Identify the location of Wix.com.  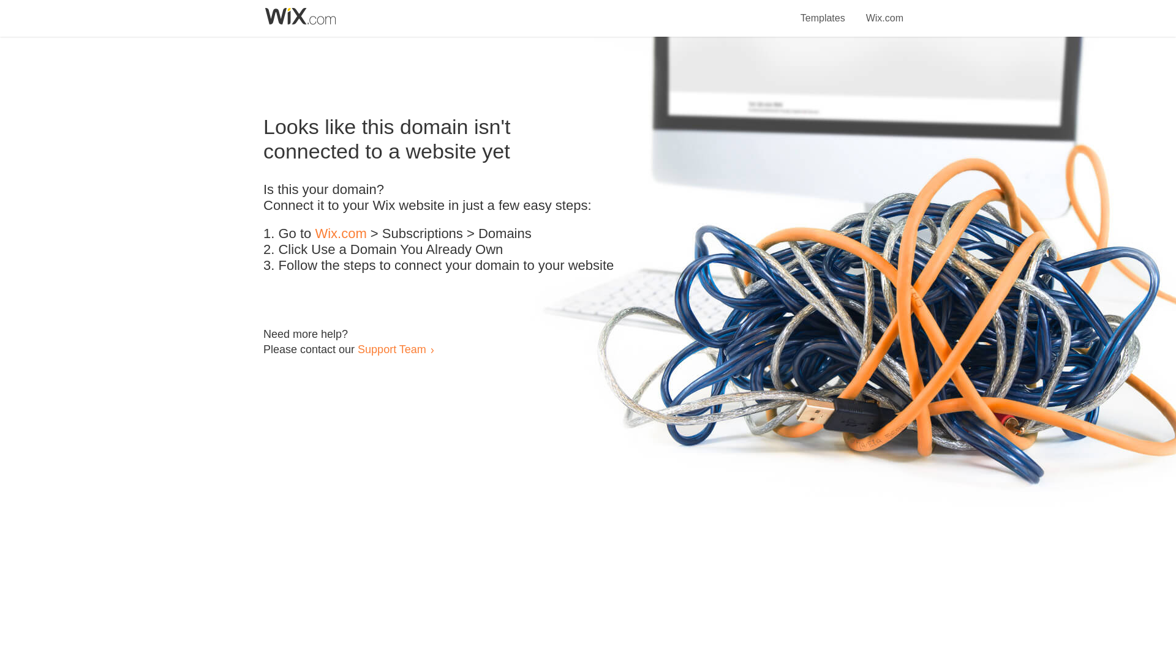
(341, 234).